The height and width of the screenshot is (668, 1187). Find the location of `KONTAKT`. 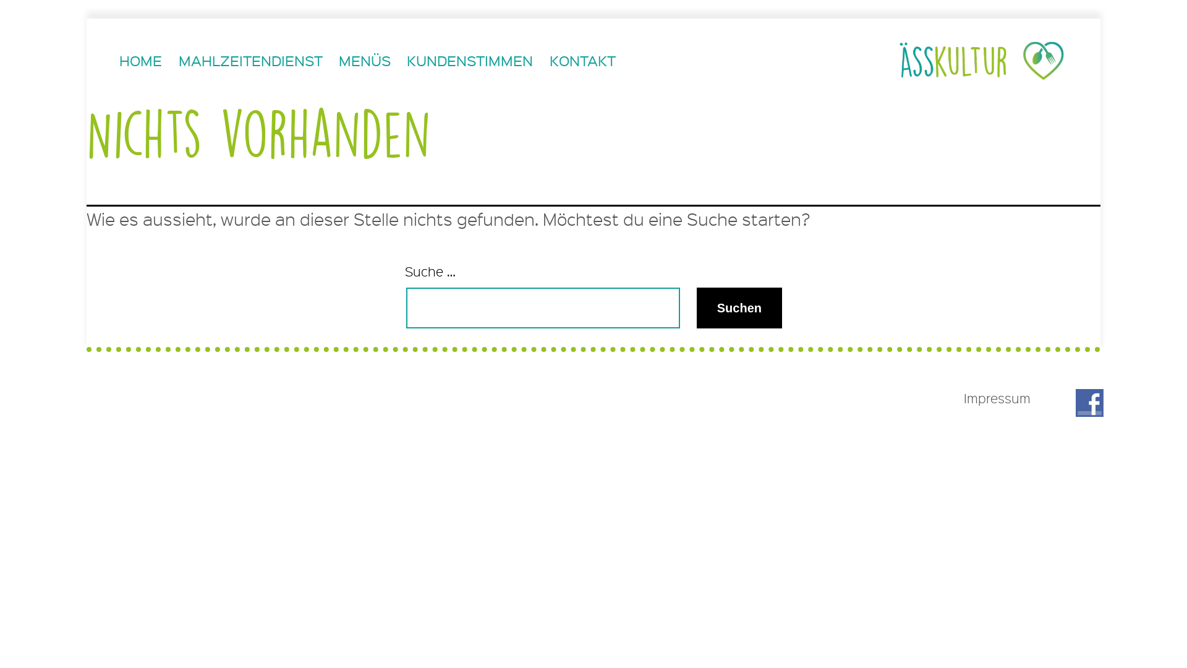

KONTAKT is located at coordinates (582, 61).